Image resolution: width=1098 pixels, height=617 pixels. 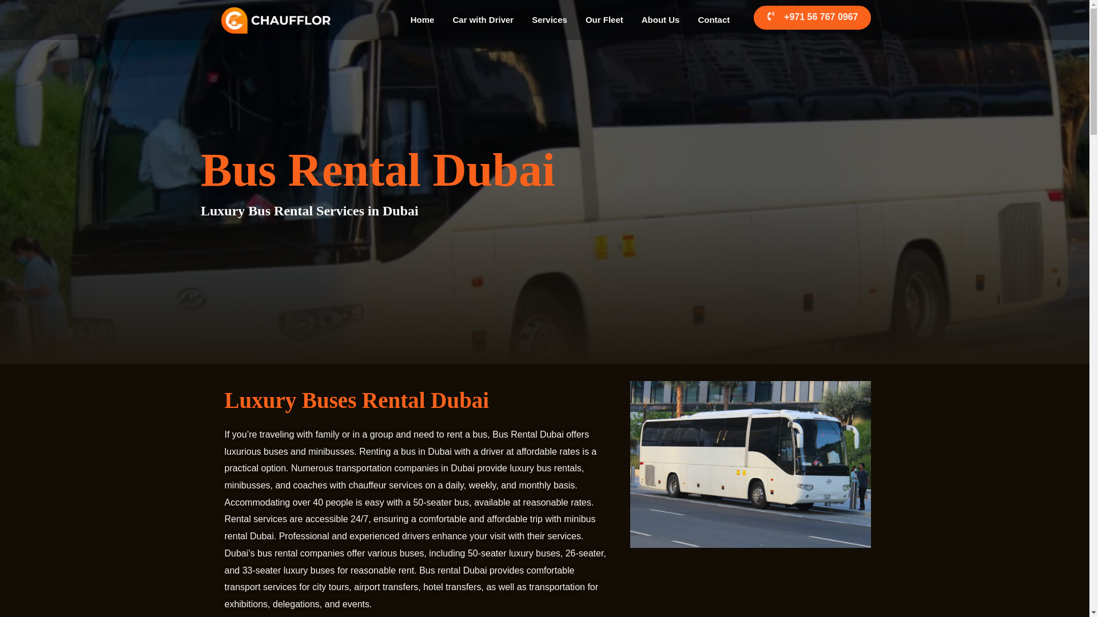 I want to click on Home, so click(x=422, y=19).